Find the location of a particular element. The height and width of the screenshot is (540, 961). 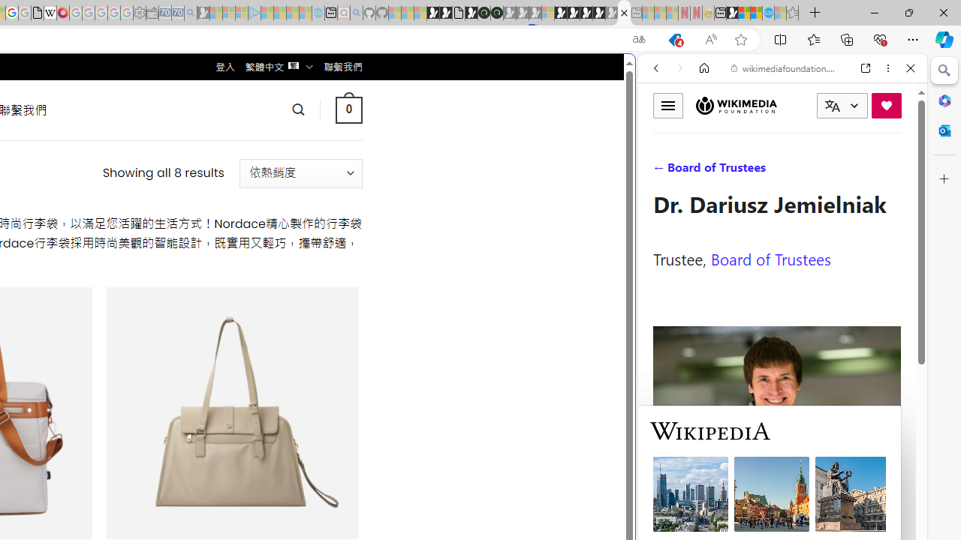

Frequently visited is located at coordinates (314, 199).